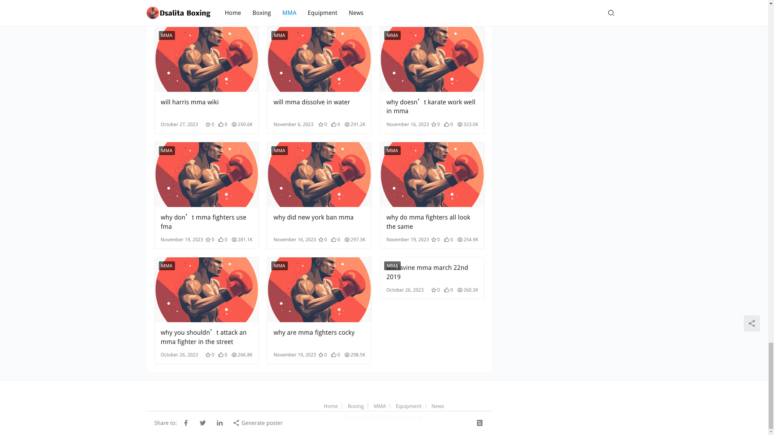 This screenshot has height=435, width=774. Describe the element at coordinates (279, 35) in the screenshot. I see `MMA` at that location.